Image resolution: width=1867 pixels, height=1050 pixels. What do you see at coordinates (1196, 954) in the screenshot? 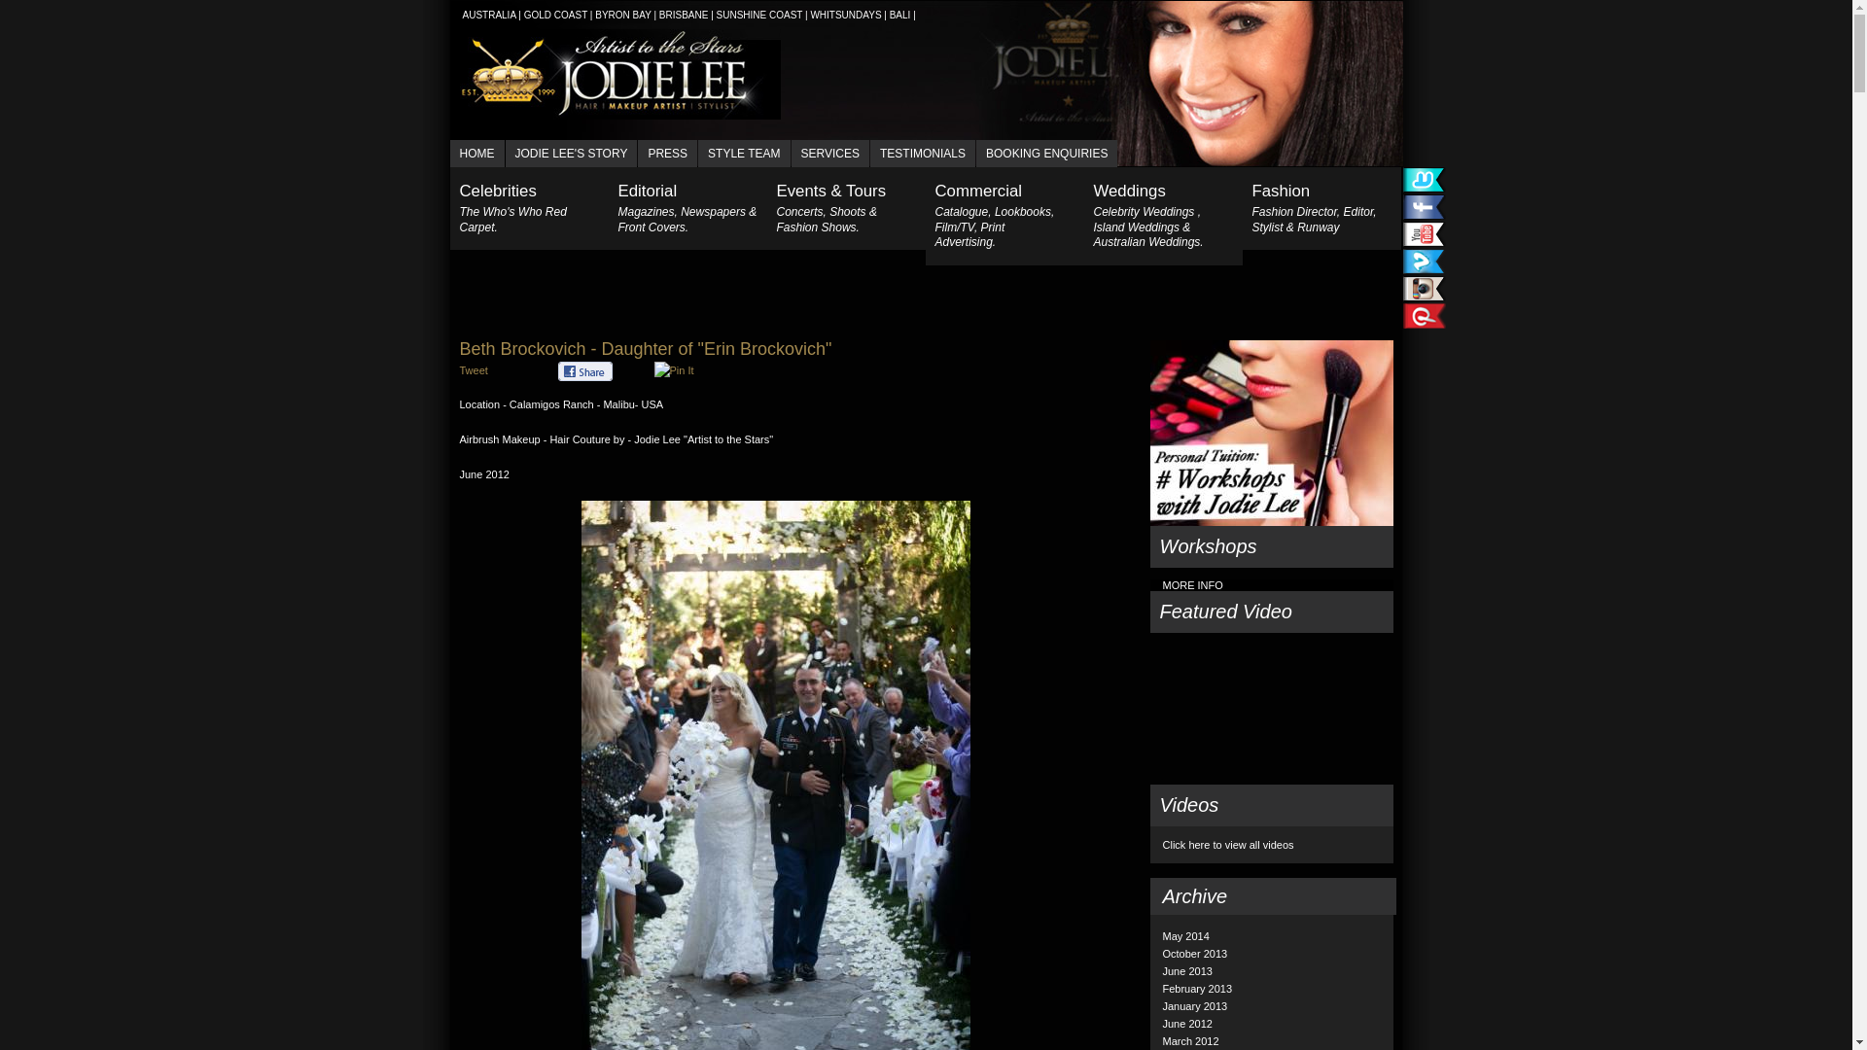
I see `October 2013` at bounding box center [1196, 954].